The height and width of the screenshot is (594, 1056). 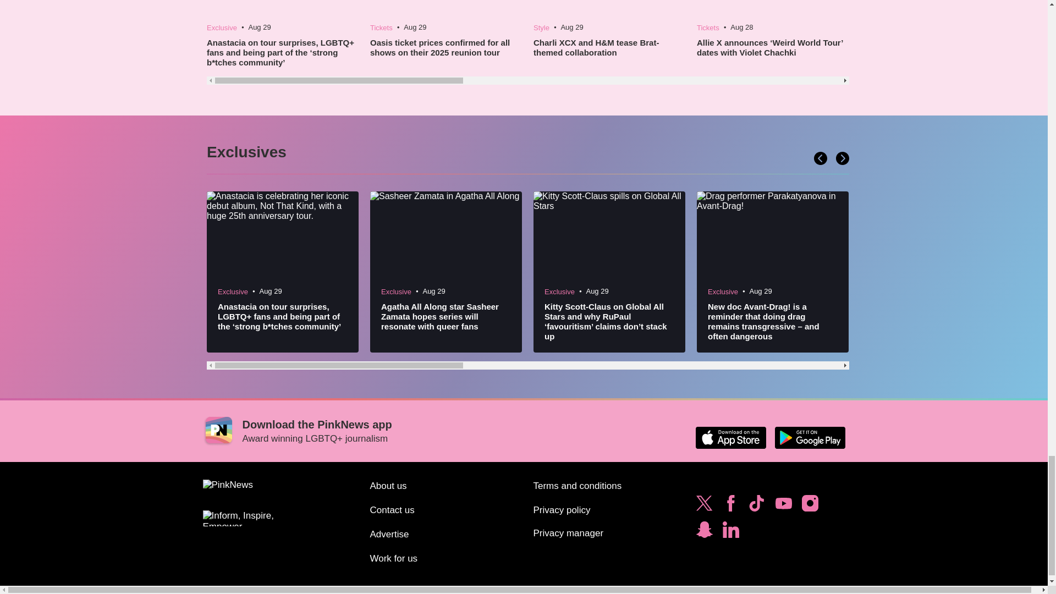 What do you see at coordinates (730, 532) in the screenshot?
I see `Follow PinkNews on LinkedIn` at bounding box center [730, 532].